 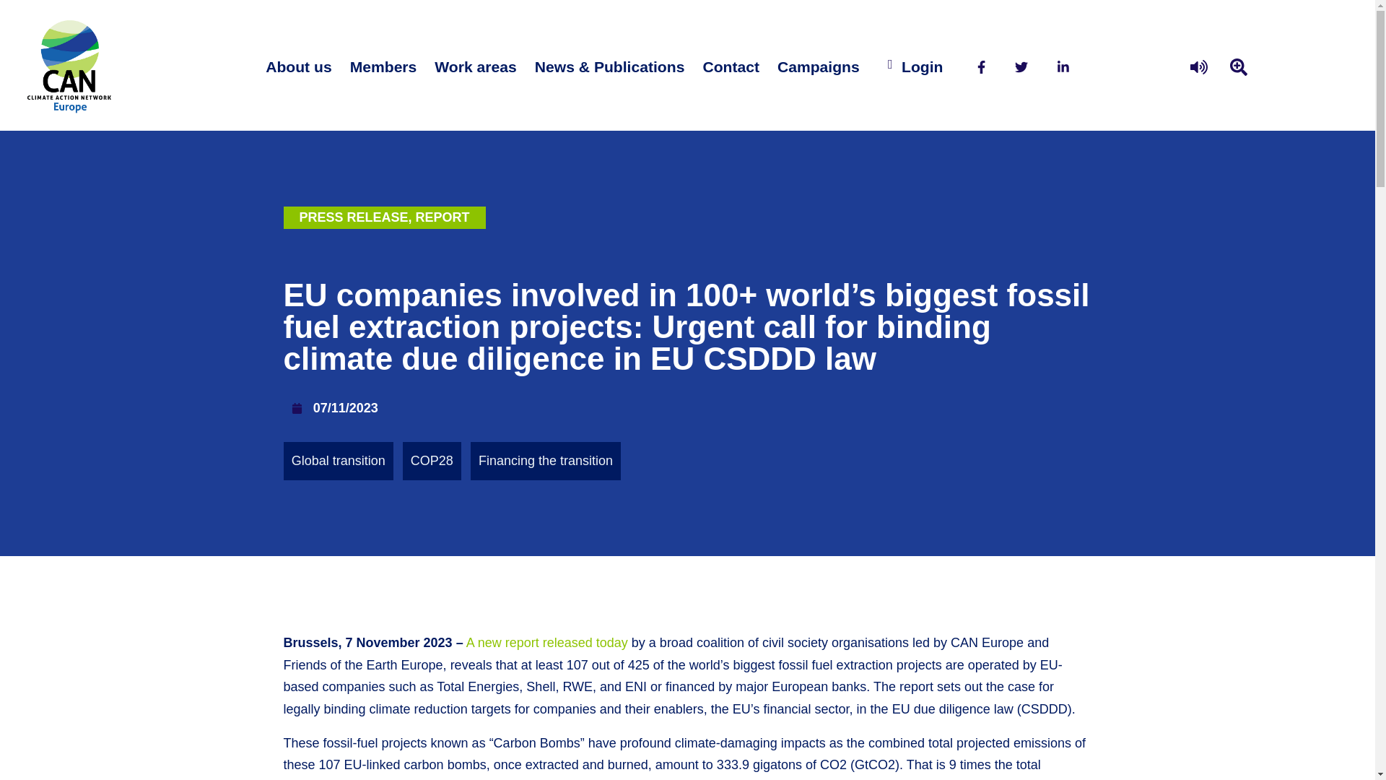 What do you see at coordinates (297, 66) in the screenshot?
I see `About us` at bounding box center [297, 66].